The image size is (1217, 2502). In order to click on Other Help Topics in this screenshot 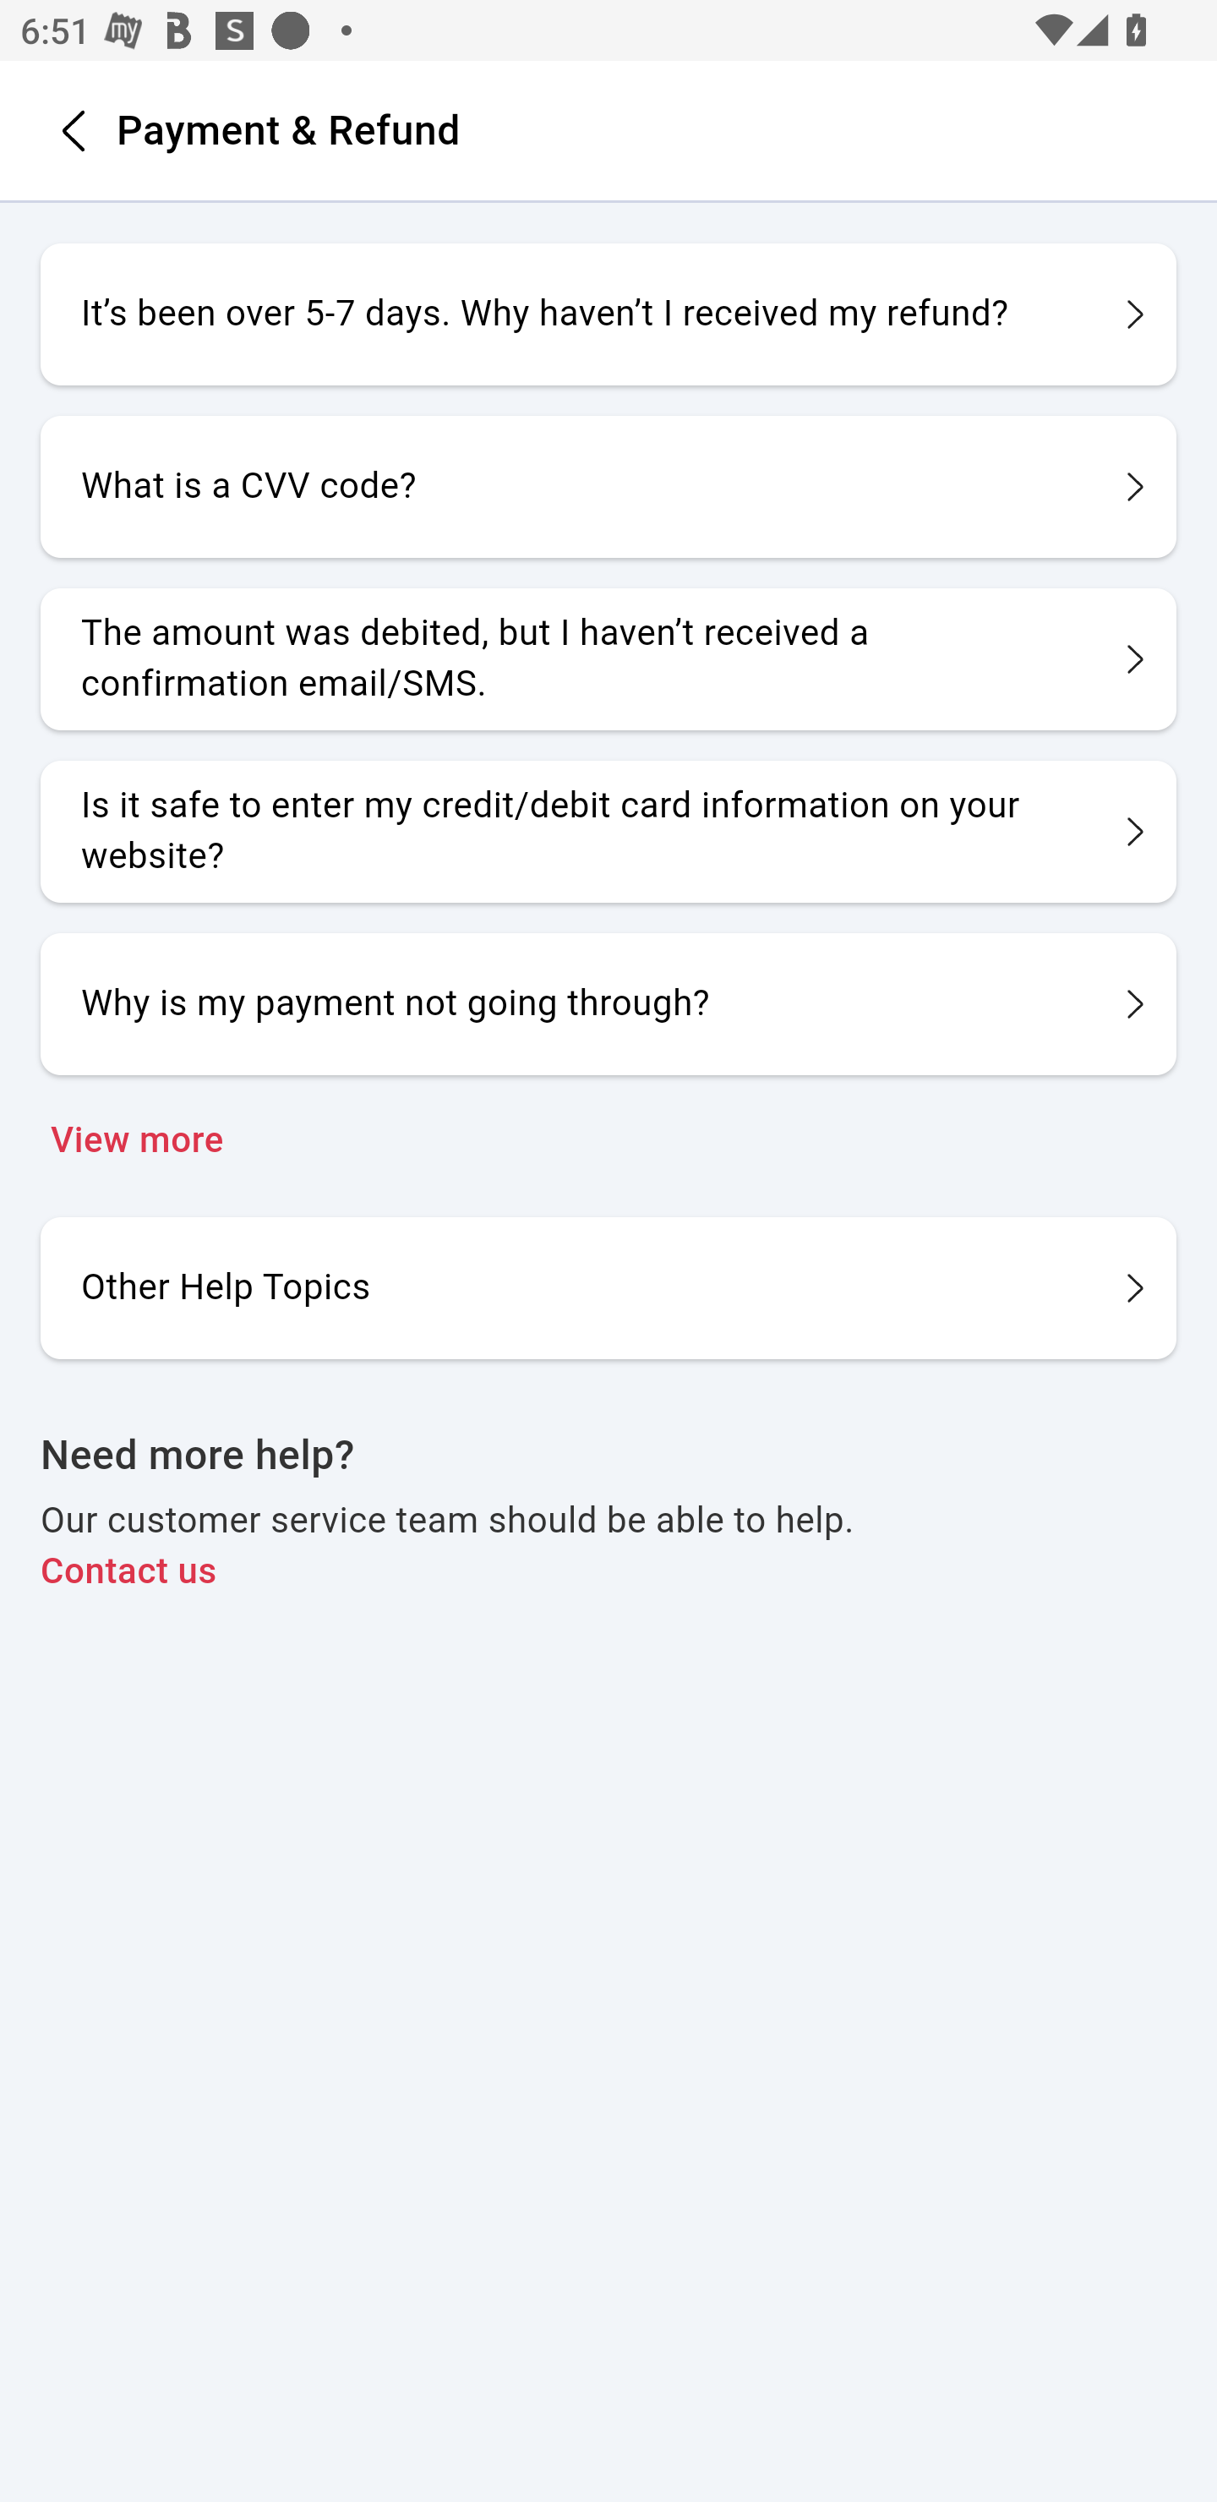, I will do `click(608, 1287)`.